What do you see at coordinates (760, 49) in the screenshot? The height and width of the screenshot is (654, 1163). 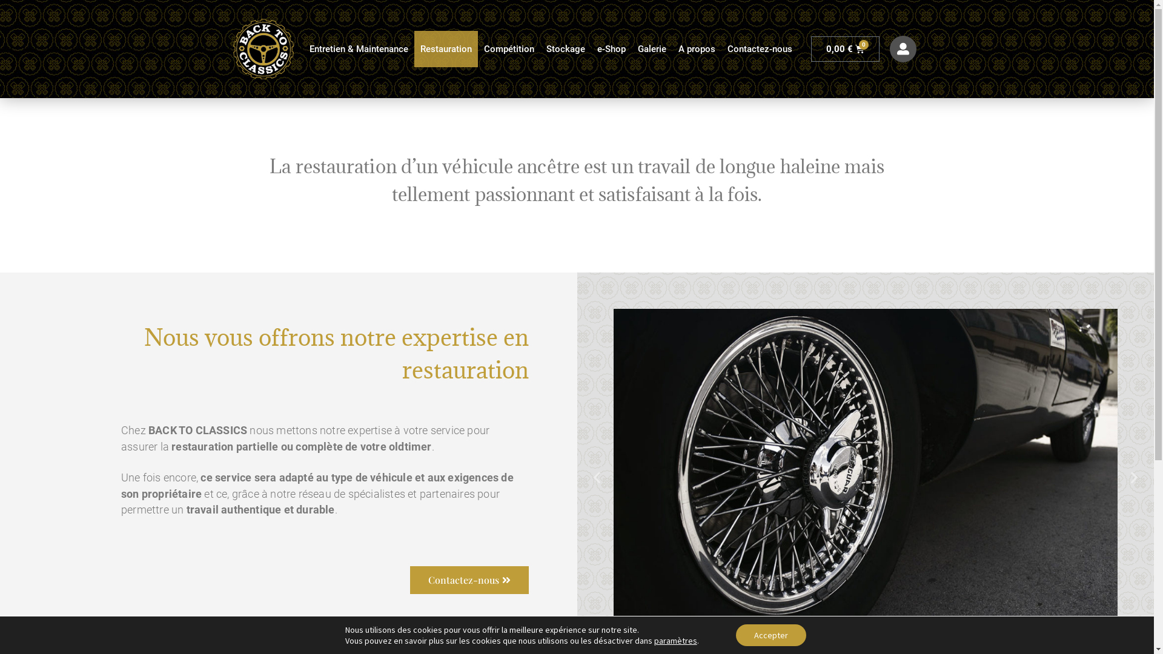 I see `Contactez-nous` at bounding box center [760, 49].